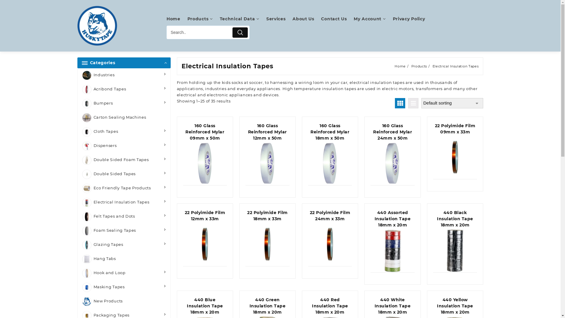 This screenshot has height=318, width=565. I want to click on 160 Glass Reinforced Mylar 12mm x 50m, so click(267, 154).